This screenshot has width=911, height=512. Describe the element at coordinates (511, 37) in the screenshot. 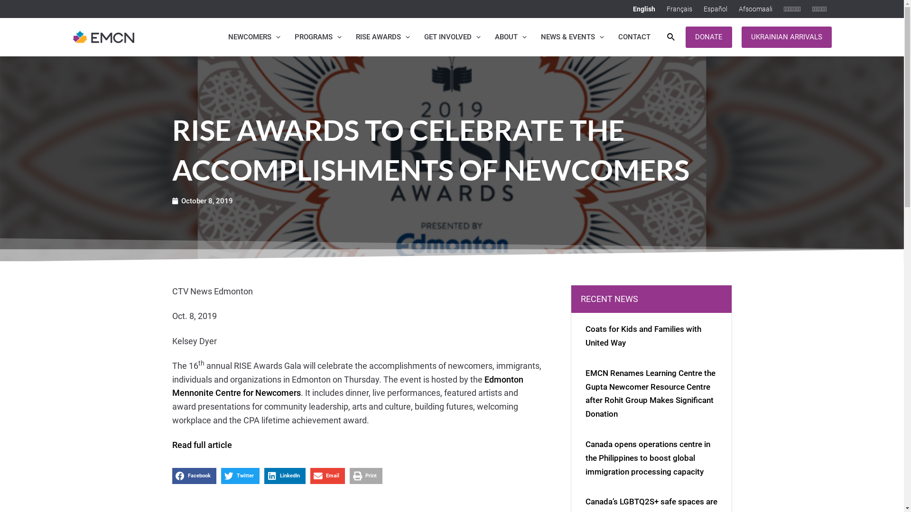

I see `ABOUT` at that location.